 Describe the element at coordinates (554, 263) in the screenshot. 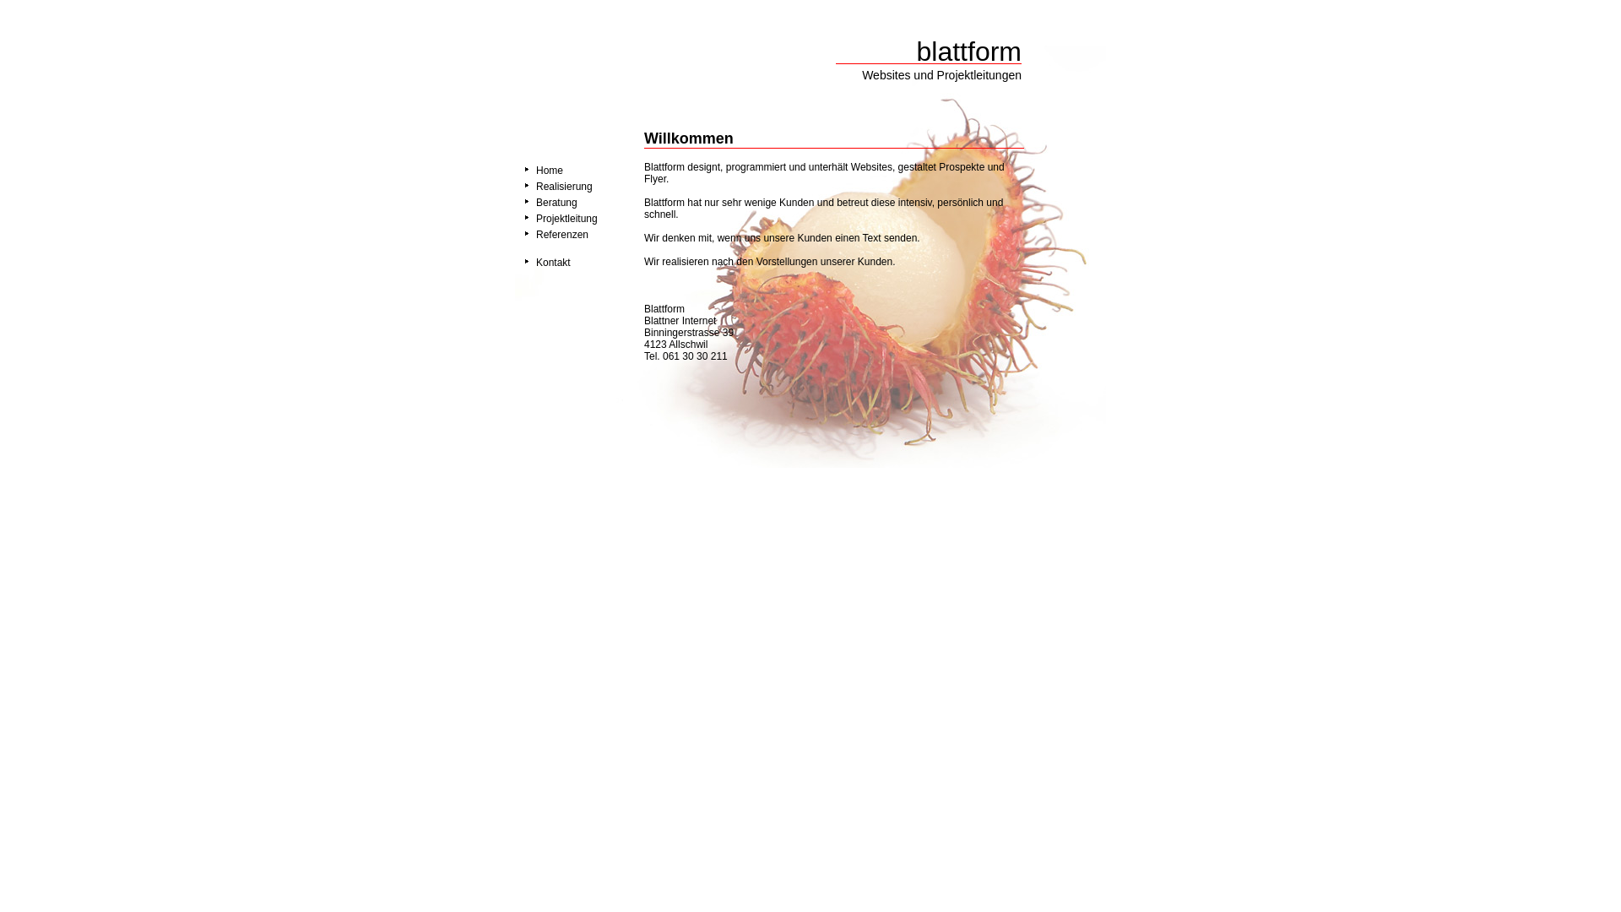

I see `Kontakt` at that location.